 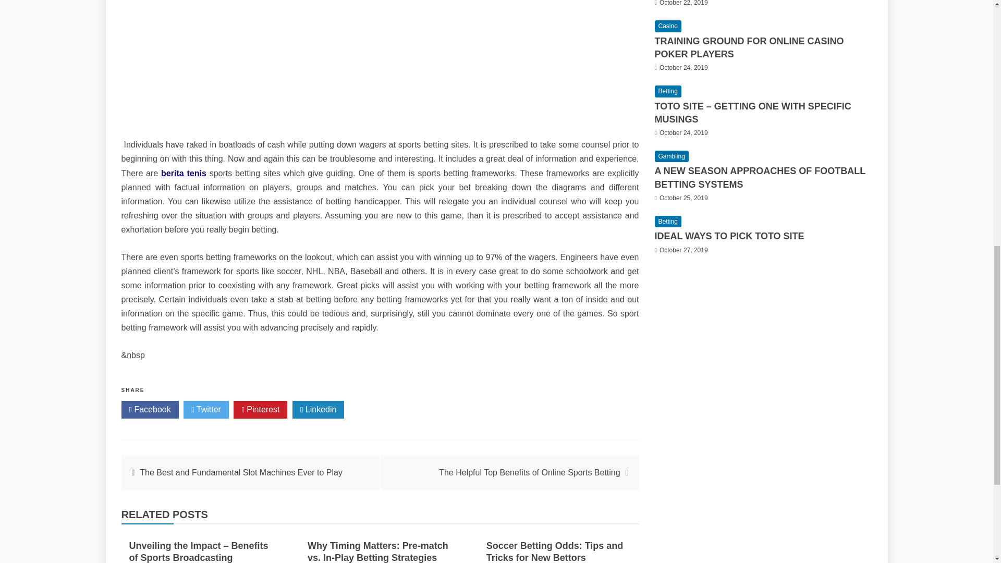 I want to click on Why Timing Matters: Pre-match vs. In-Play Betting Strategies, so click(x=377, y=552).